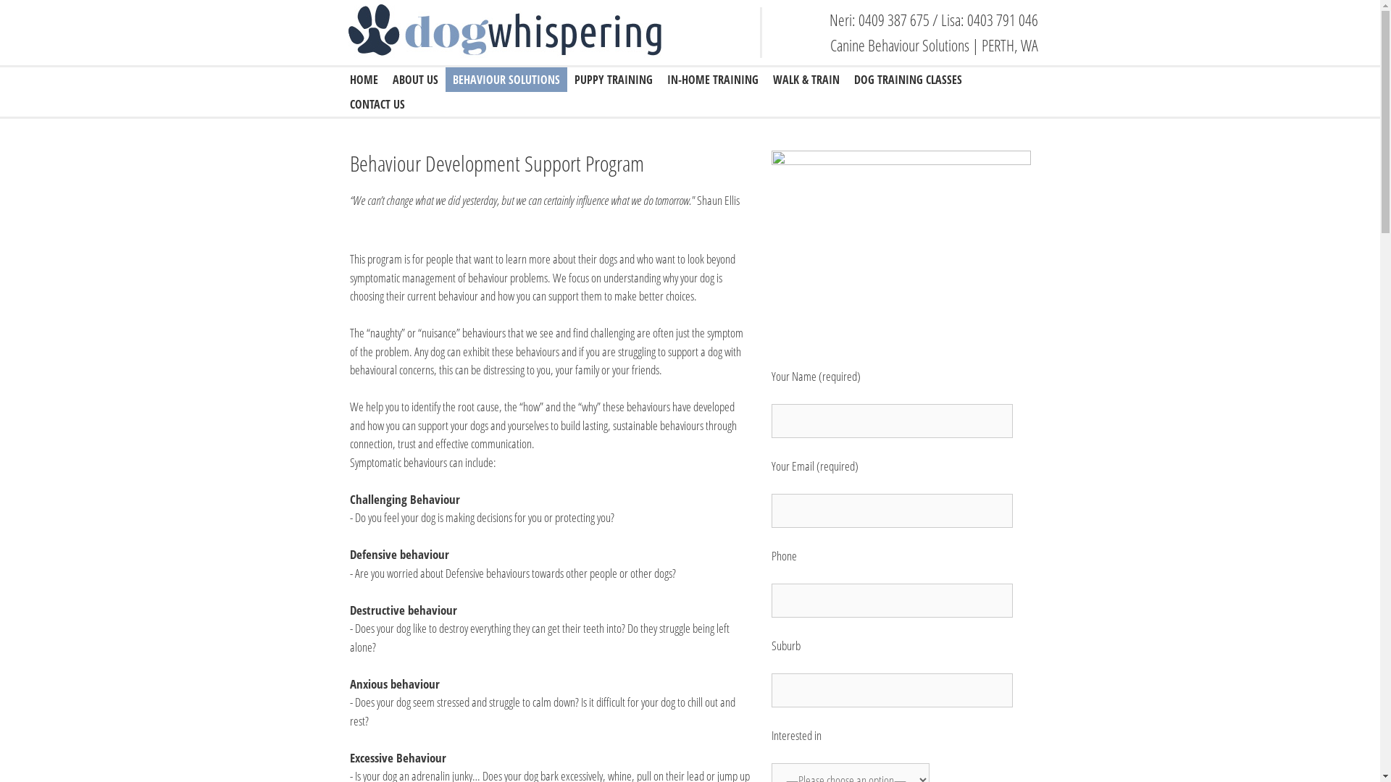 The image size is (1391, 782). I want to click on ABOUT US, so click(416, 80).